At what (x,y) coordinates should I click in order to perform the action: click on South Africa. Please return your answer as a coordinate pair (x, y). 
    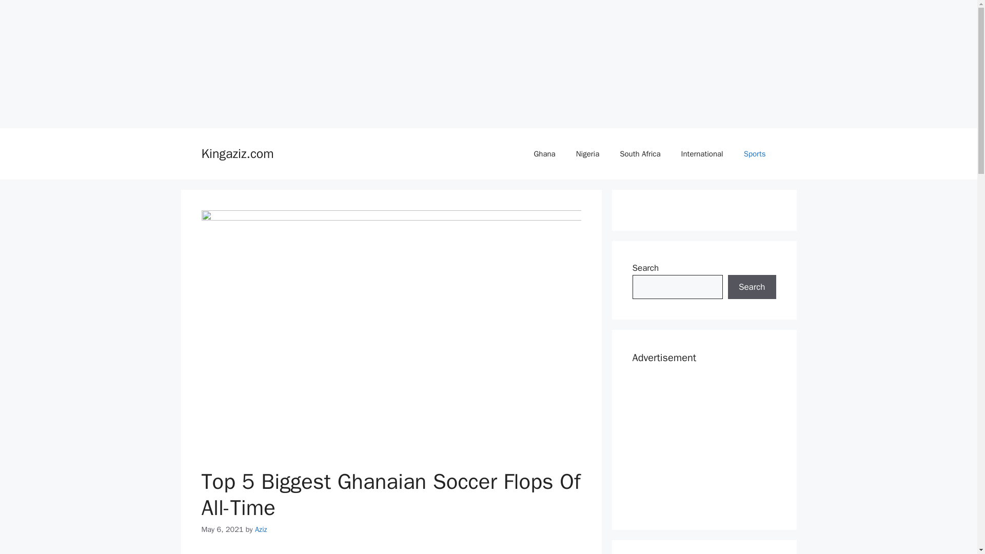
    Looking at the image, I should click on (640, 154).